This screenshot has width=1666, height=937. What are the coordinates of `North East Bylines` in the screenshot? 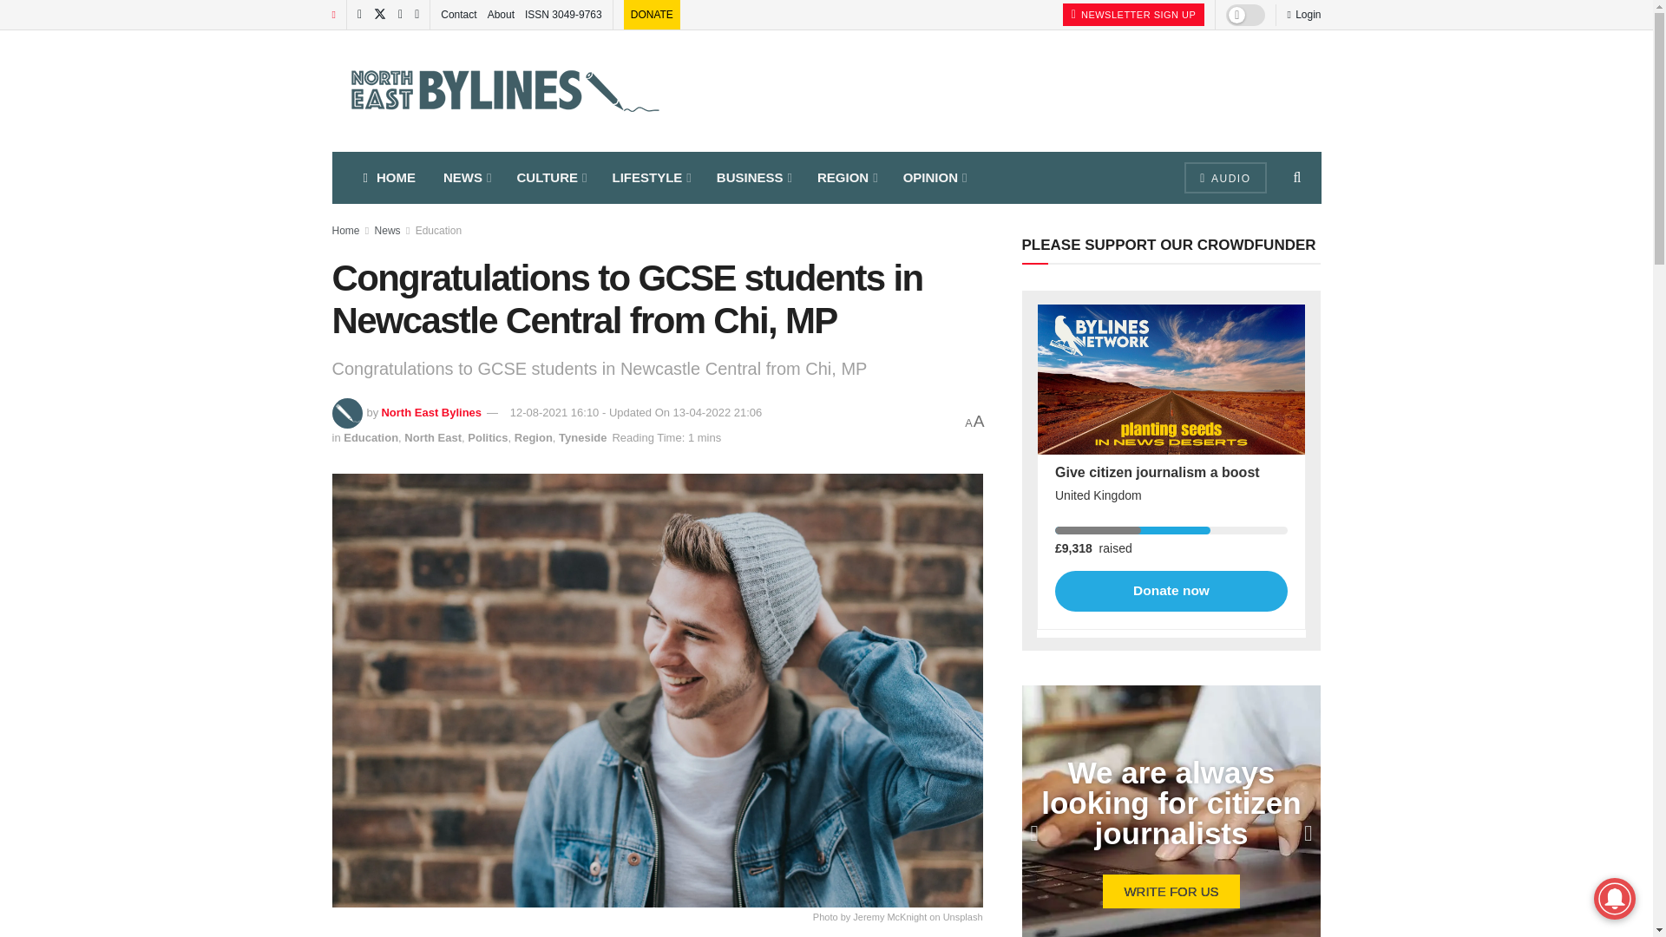 It's located at (430, 411).